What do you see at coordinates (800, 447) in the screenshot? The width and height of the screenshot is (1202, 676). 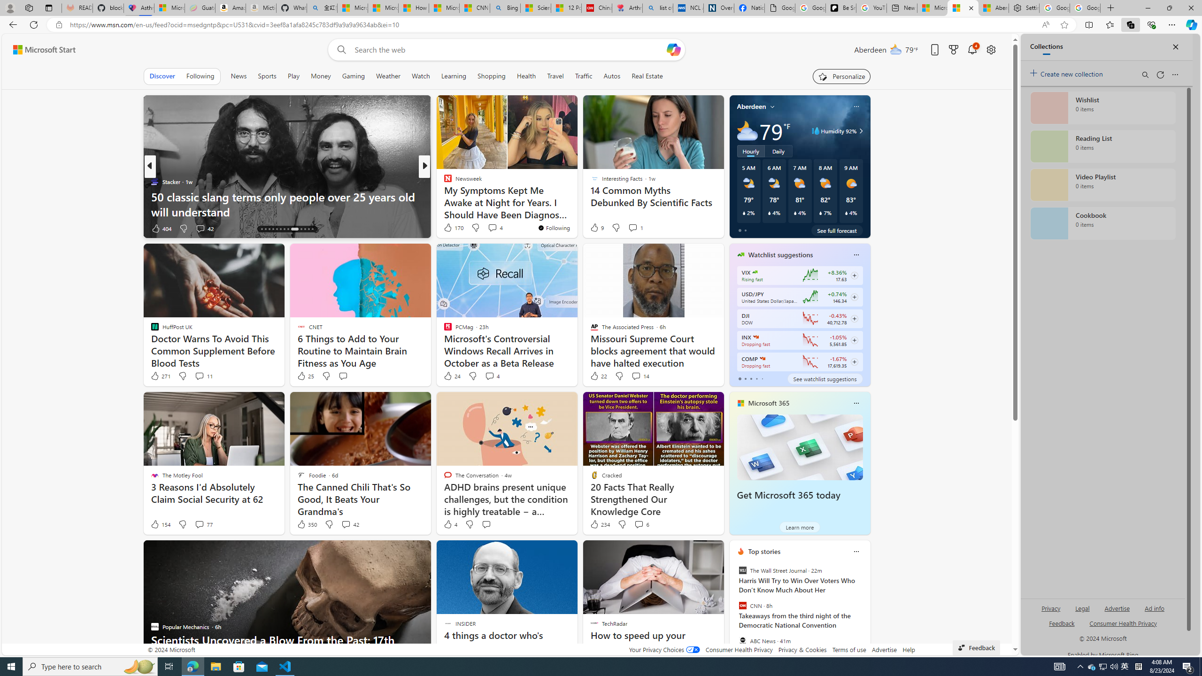 I see `Get Microsoft 365 today` at bounding box center [800, 447].